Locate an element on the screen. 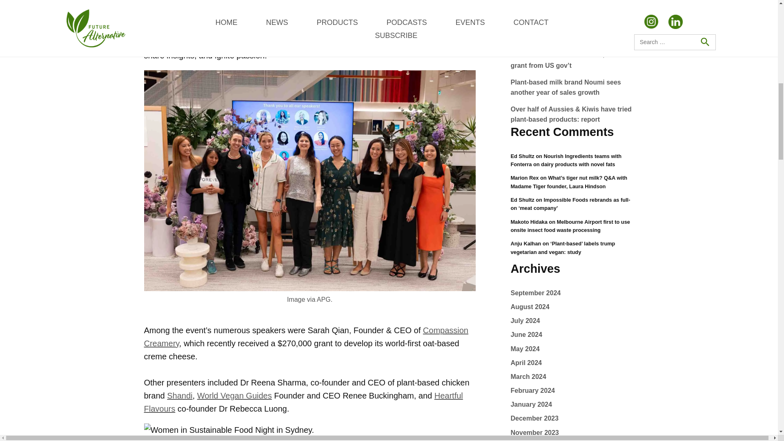  June 2024 is located at coordinates (526, 335).